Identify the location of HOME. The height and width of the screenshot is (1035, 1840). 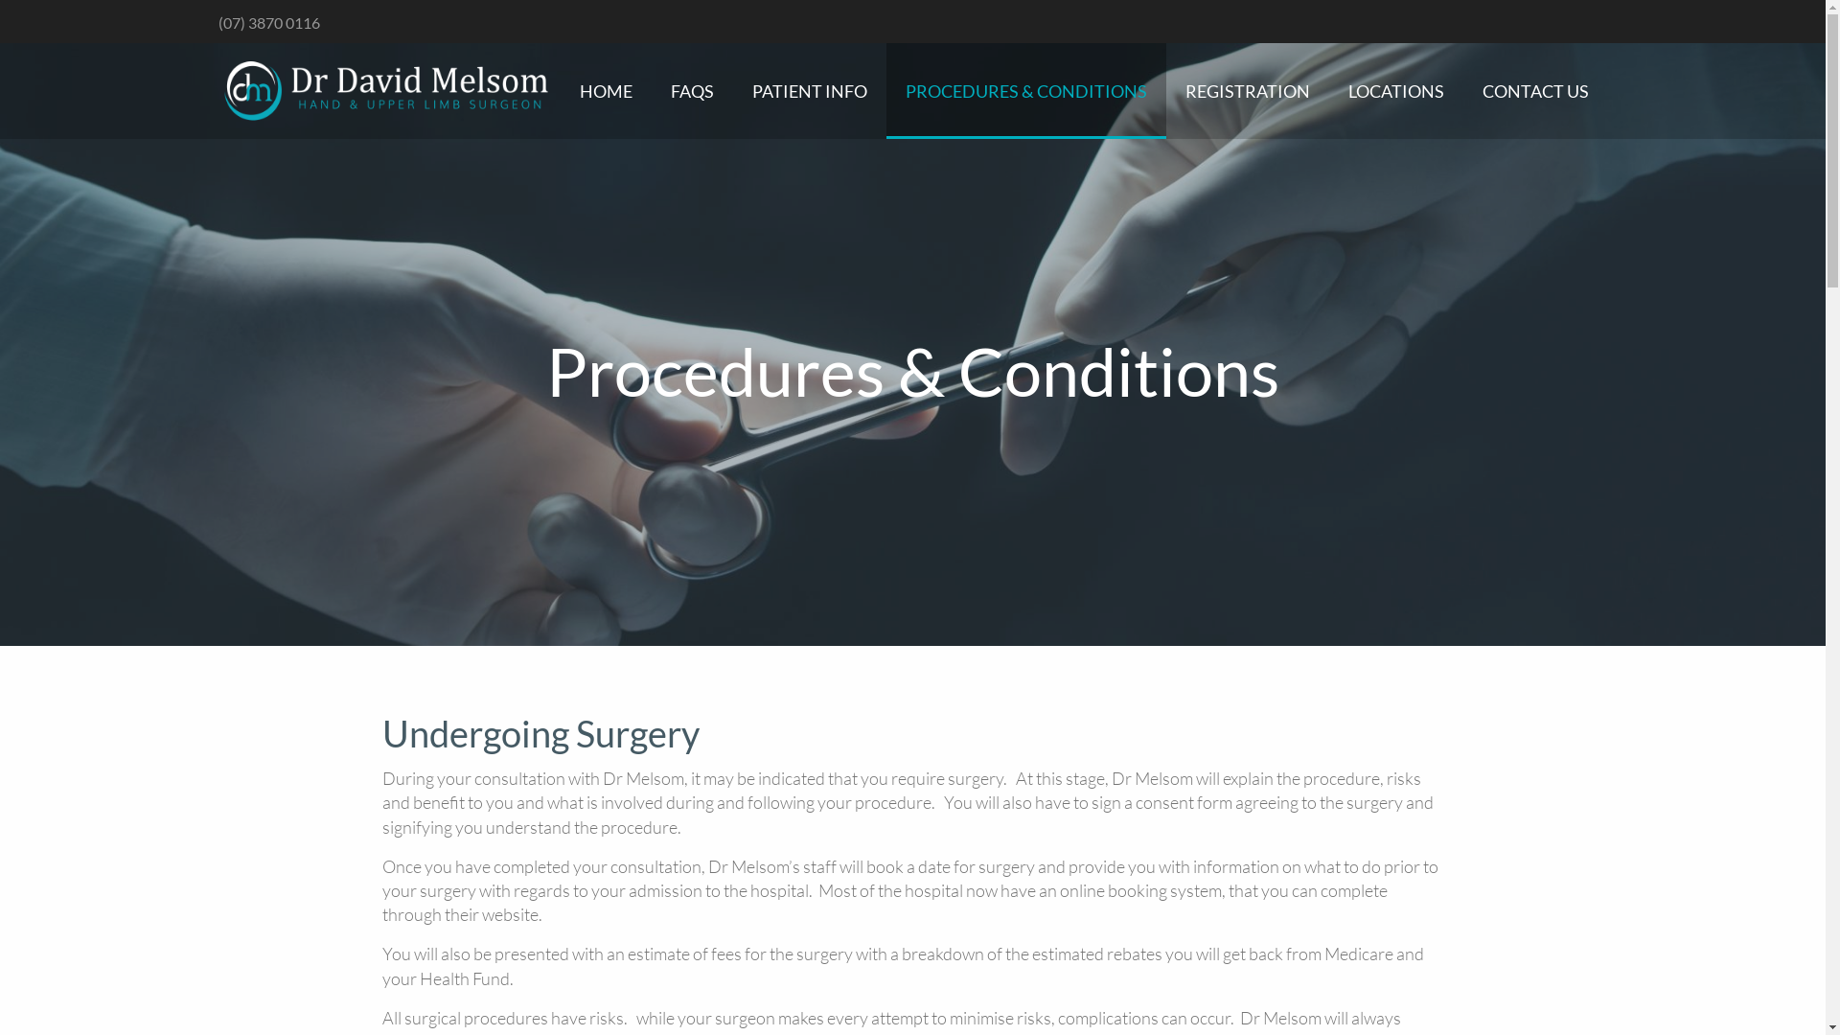
(606, 91).